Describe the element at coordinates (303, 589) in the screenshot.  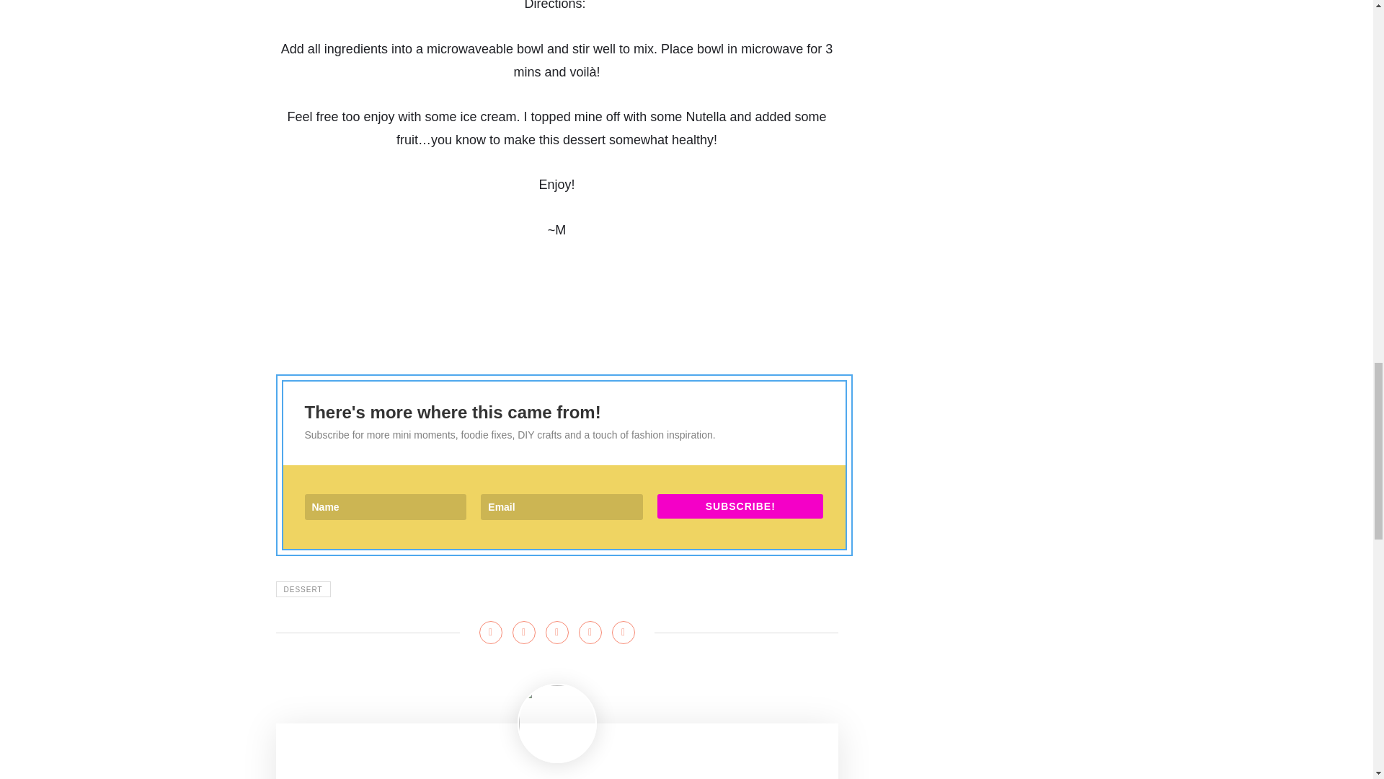
I see `DESSERT` at that location.